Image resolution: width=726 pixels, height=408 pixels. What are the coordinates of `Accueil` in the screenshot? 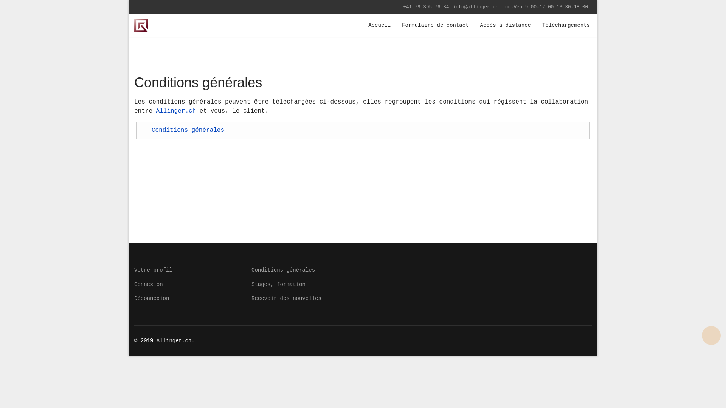 It's located at (380, 25).